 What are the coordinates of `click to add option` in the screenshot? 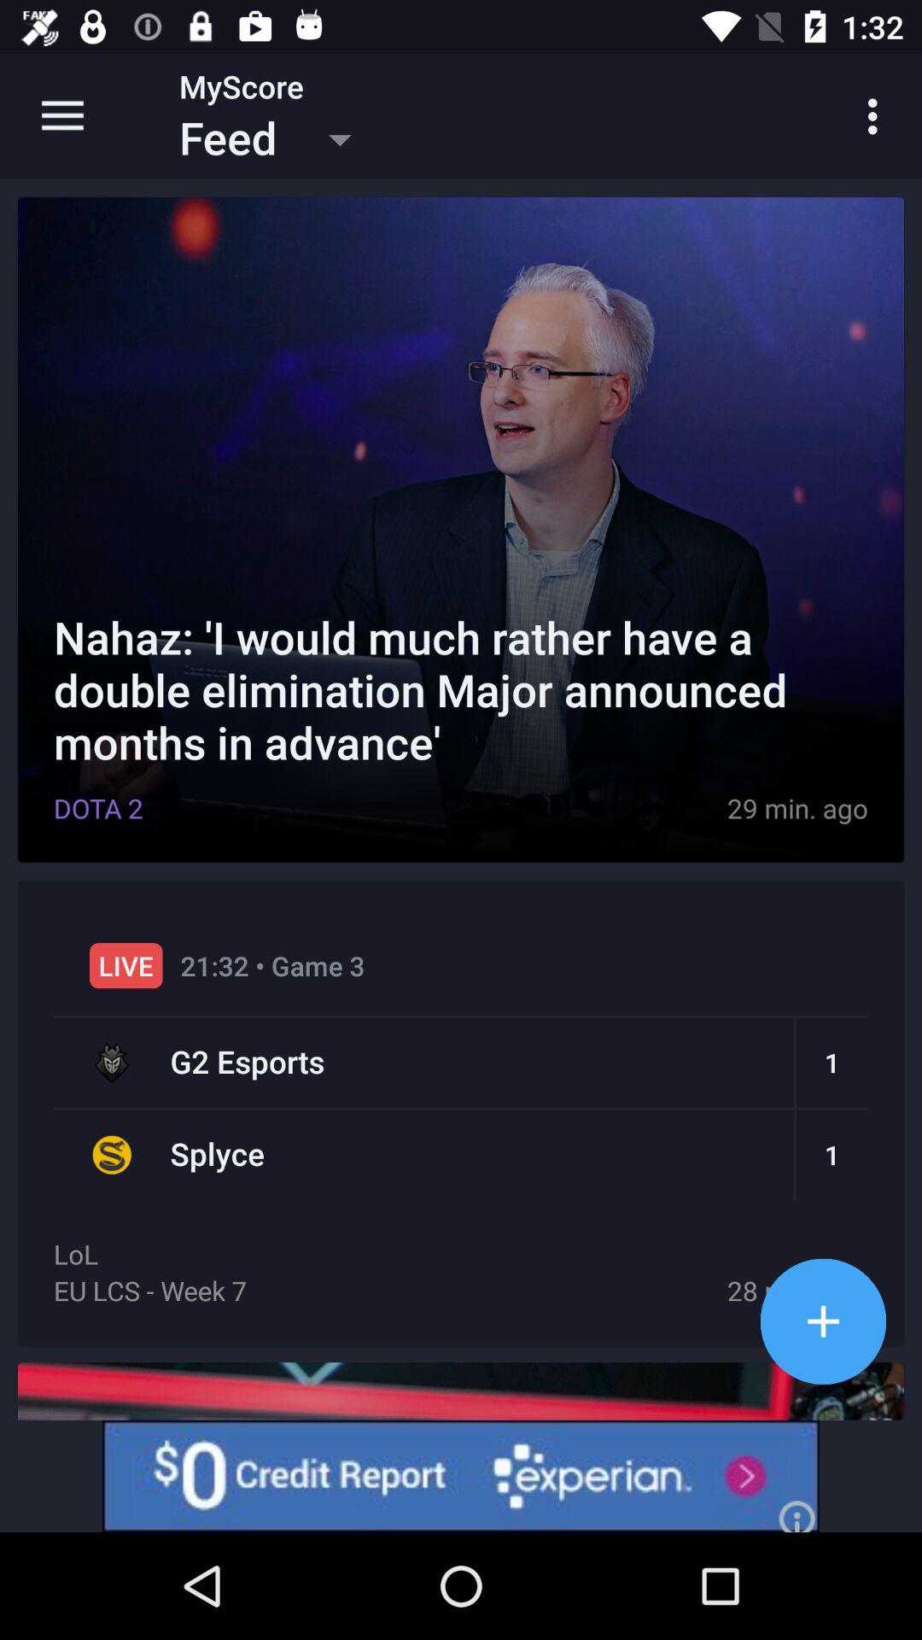 It's located at (823, 1321).